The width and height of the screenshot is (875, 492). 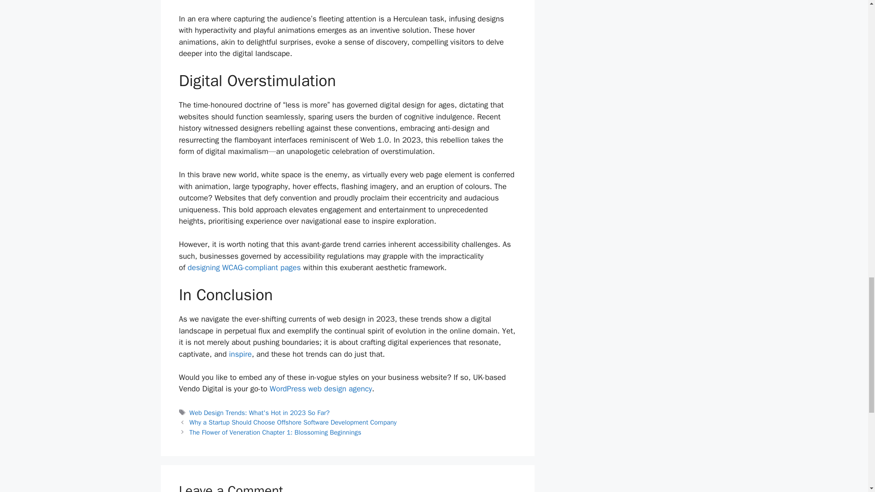 What do you see at coordinates (275, 432) in the screenshot?
I see `The Flower of Veneration Chapter 1: Blossoming Beginnings` at bounding box center [275, 432].